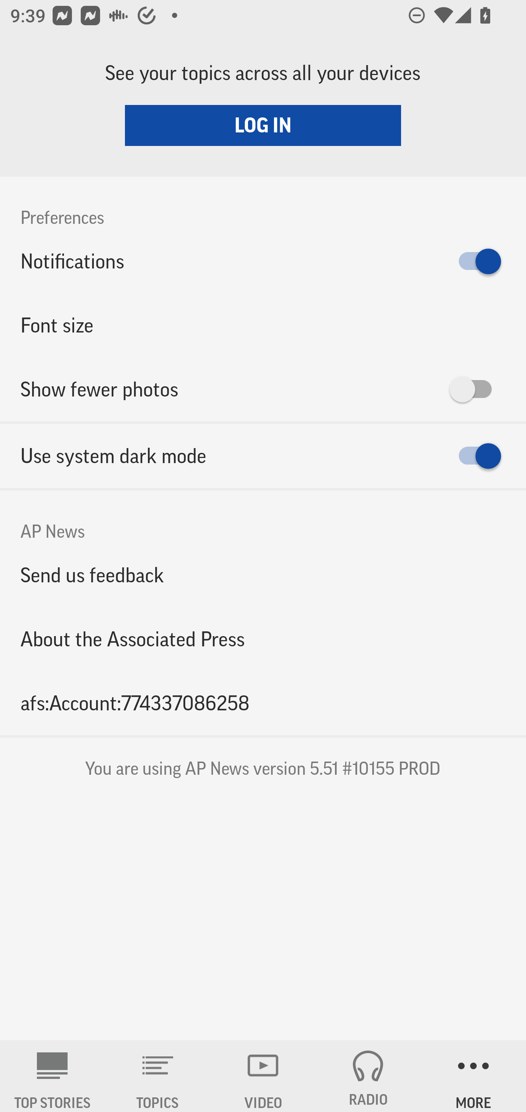 The width and height of the screenshot is (526, 1112). What do you see at coordinates (368, 1076) in the screenshot?
I see `RADIO` at bounding box center [368, 1076].